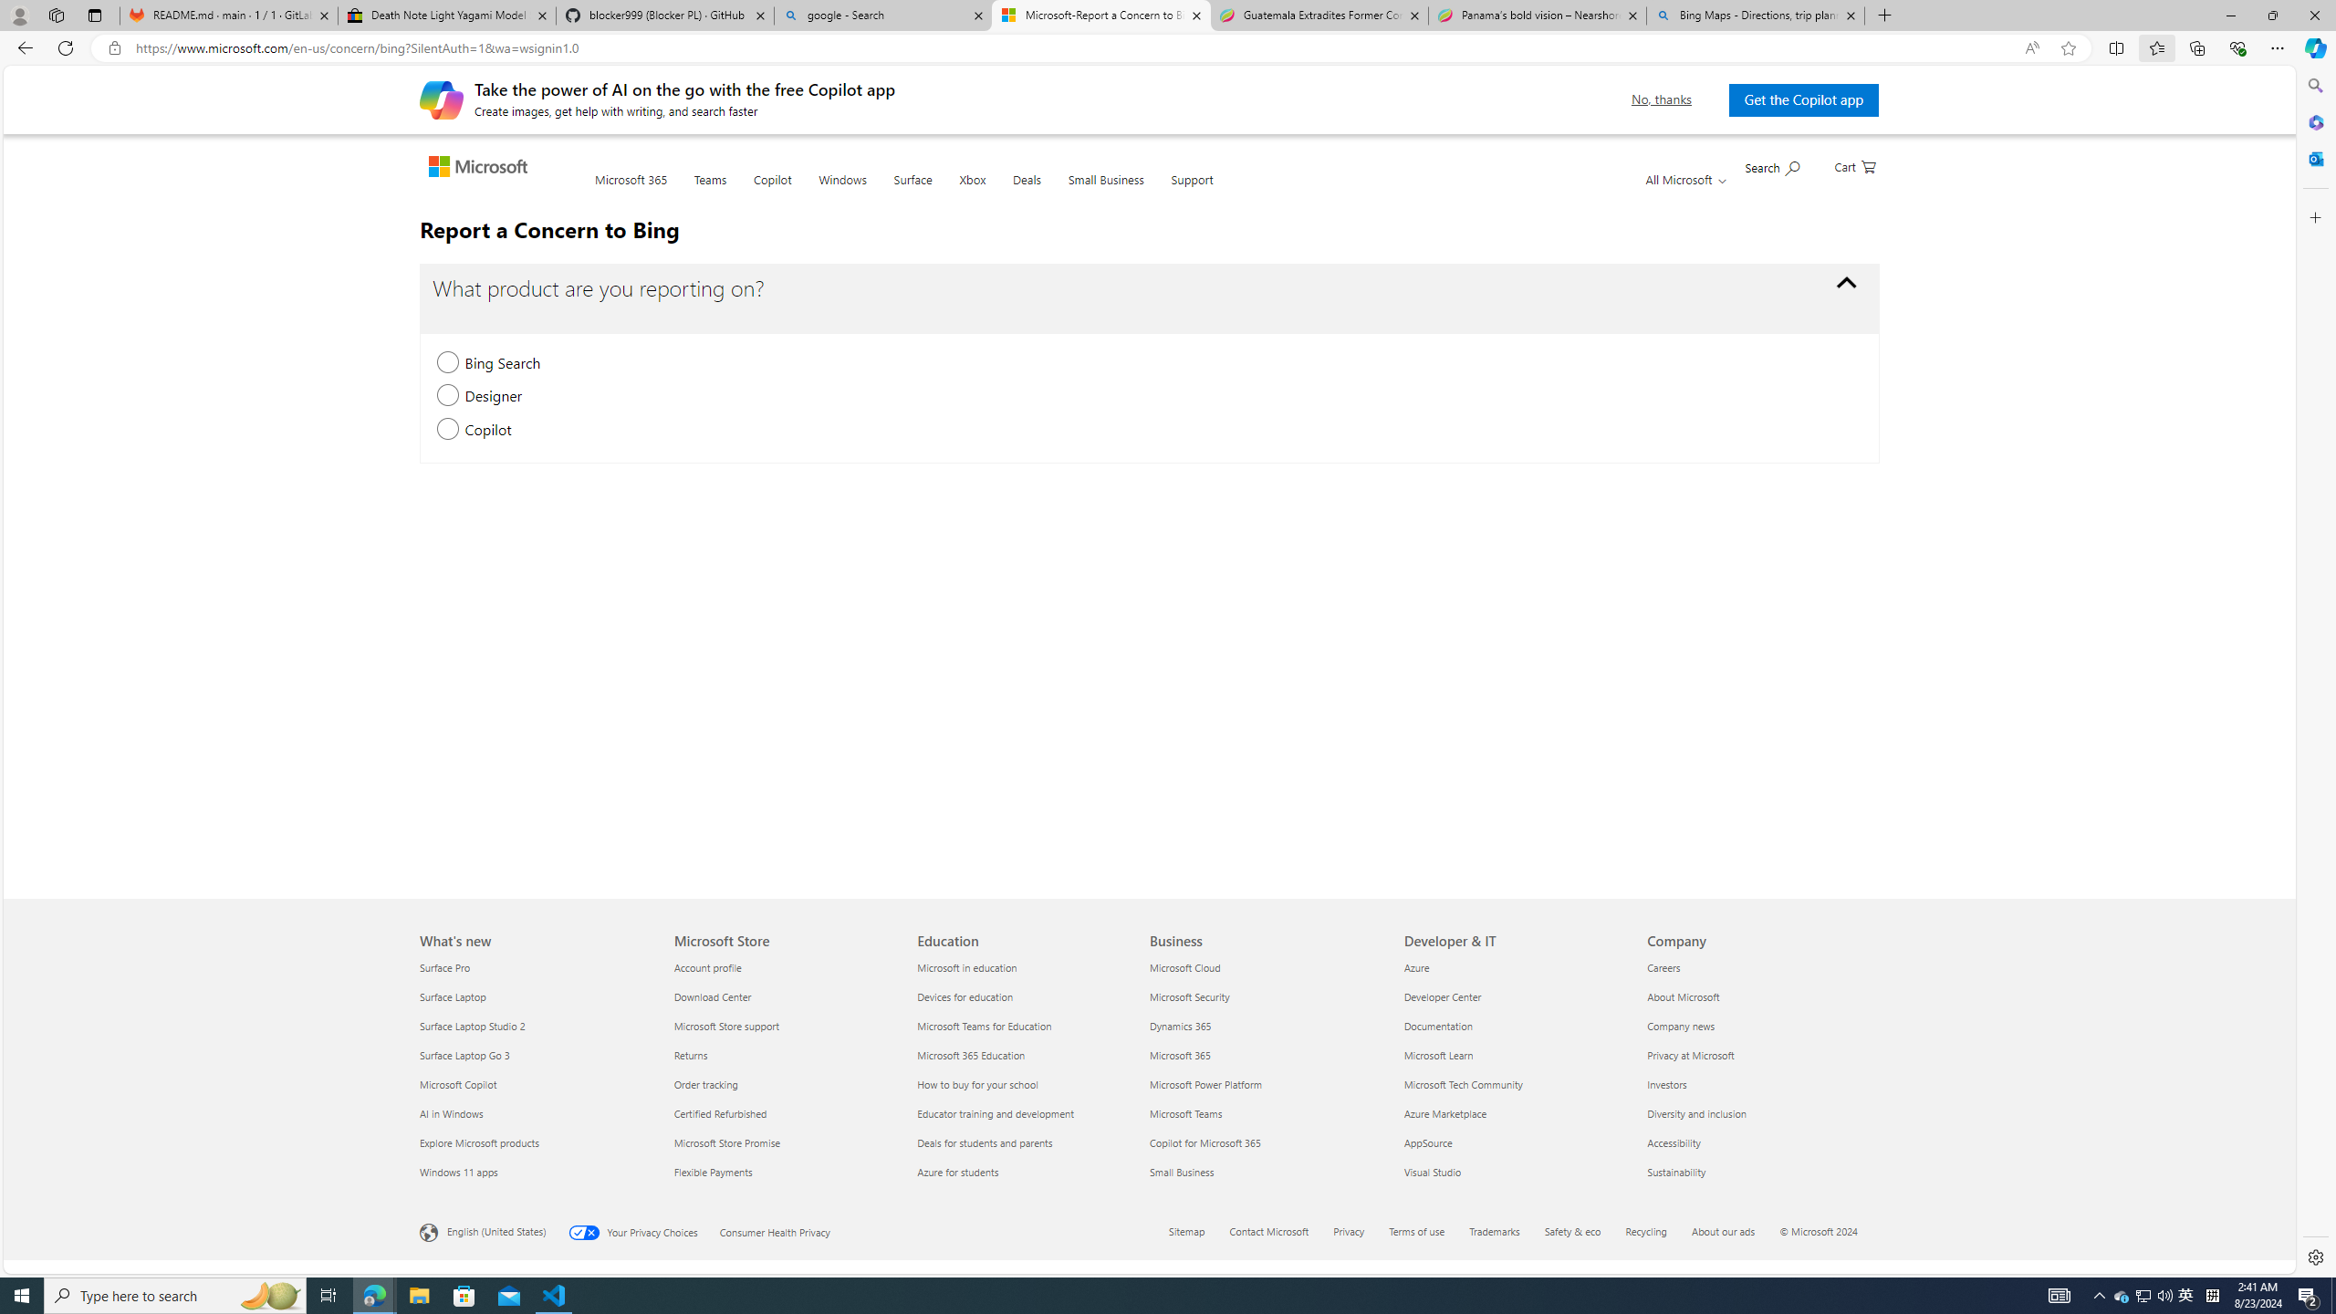  What do you see at coordinates (1674, 1142) in the screenshot?
I see `Accessibility Company` at bounding box center [1674, 1142].